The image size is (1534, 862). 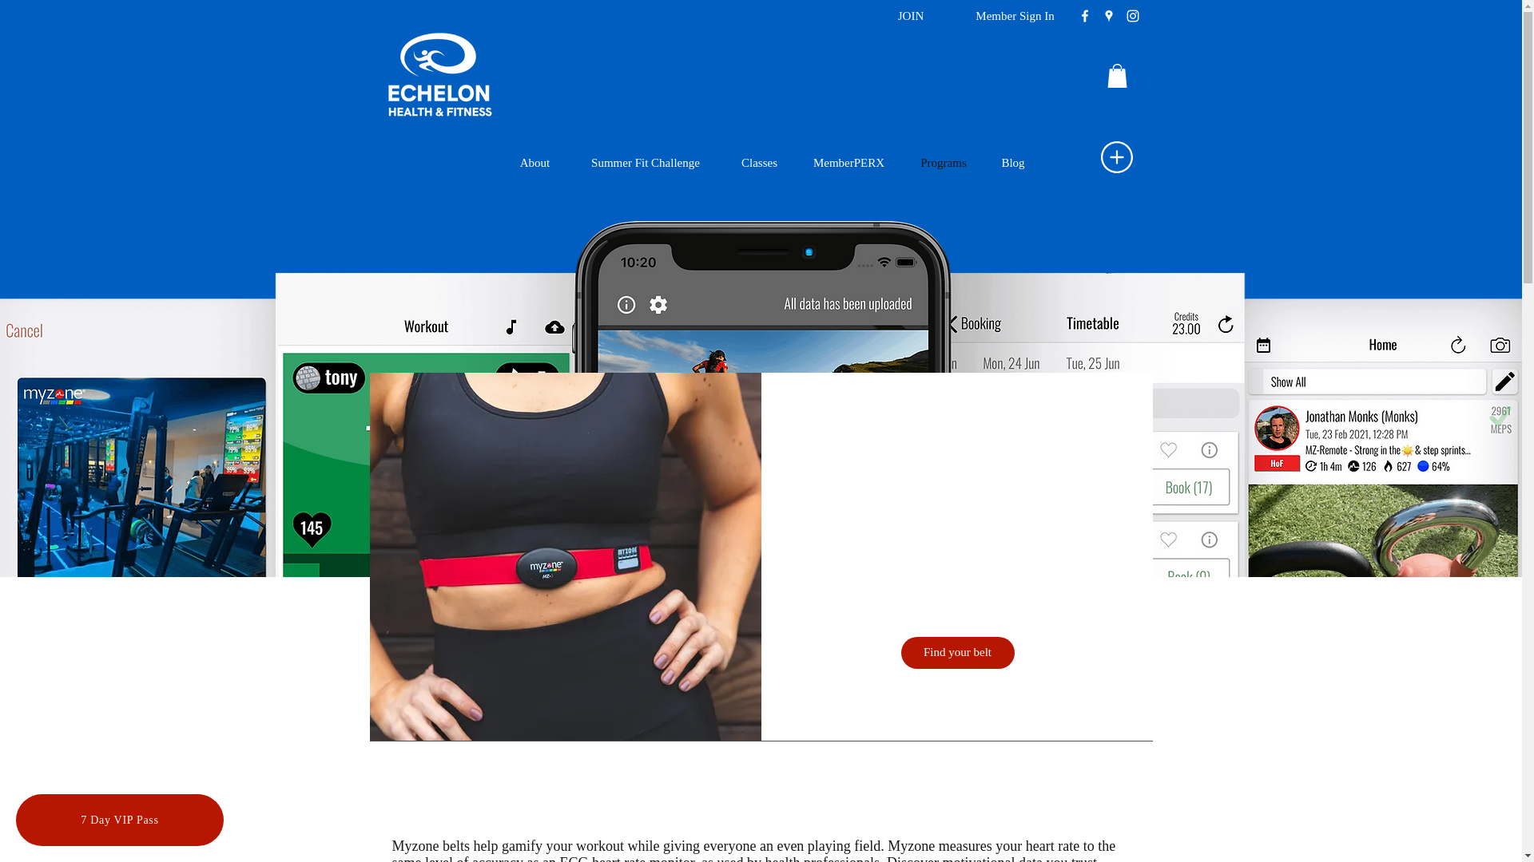 What do you see at coordinates (943, 163) in the screenshot?
I see `Programs` at bounding box center [943, 163].